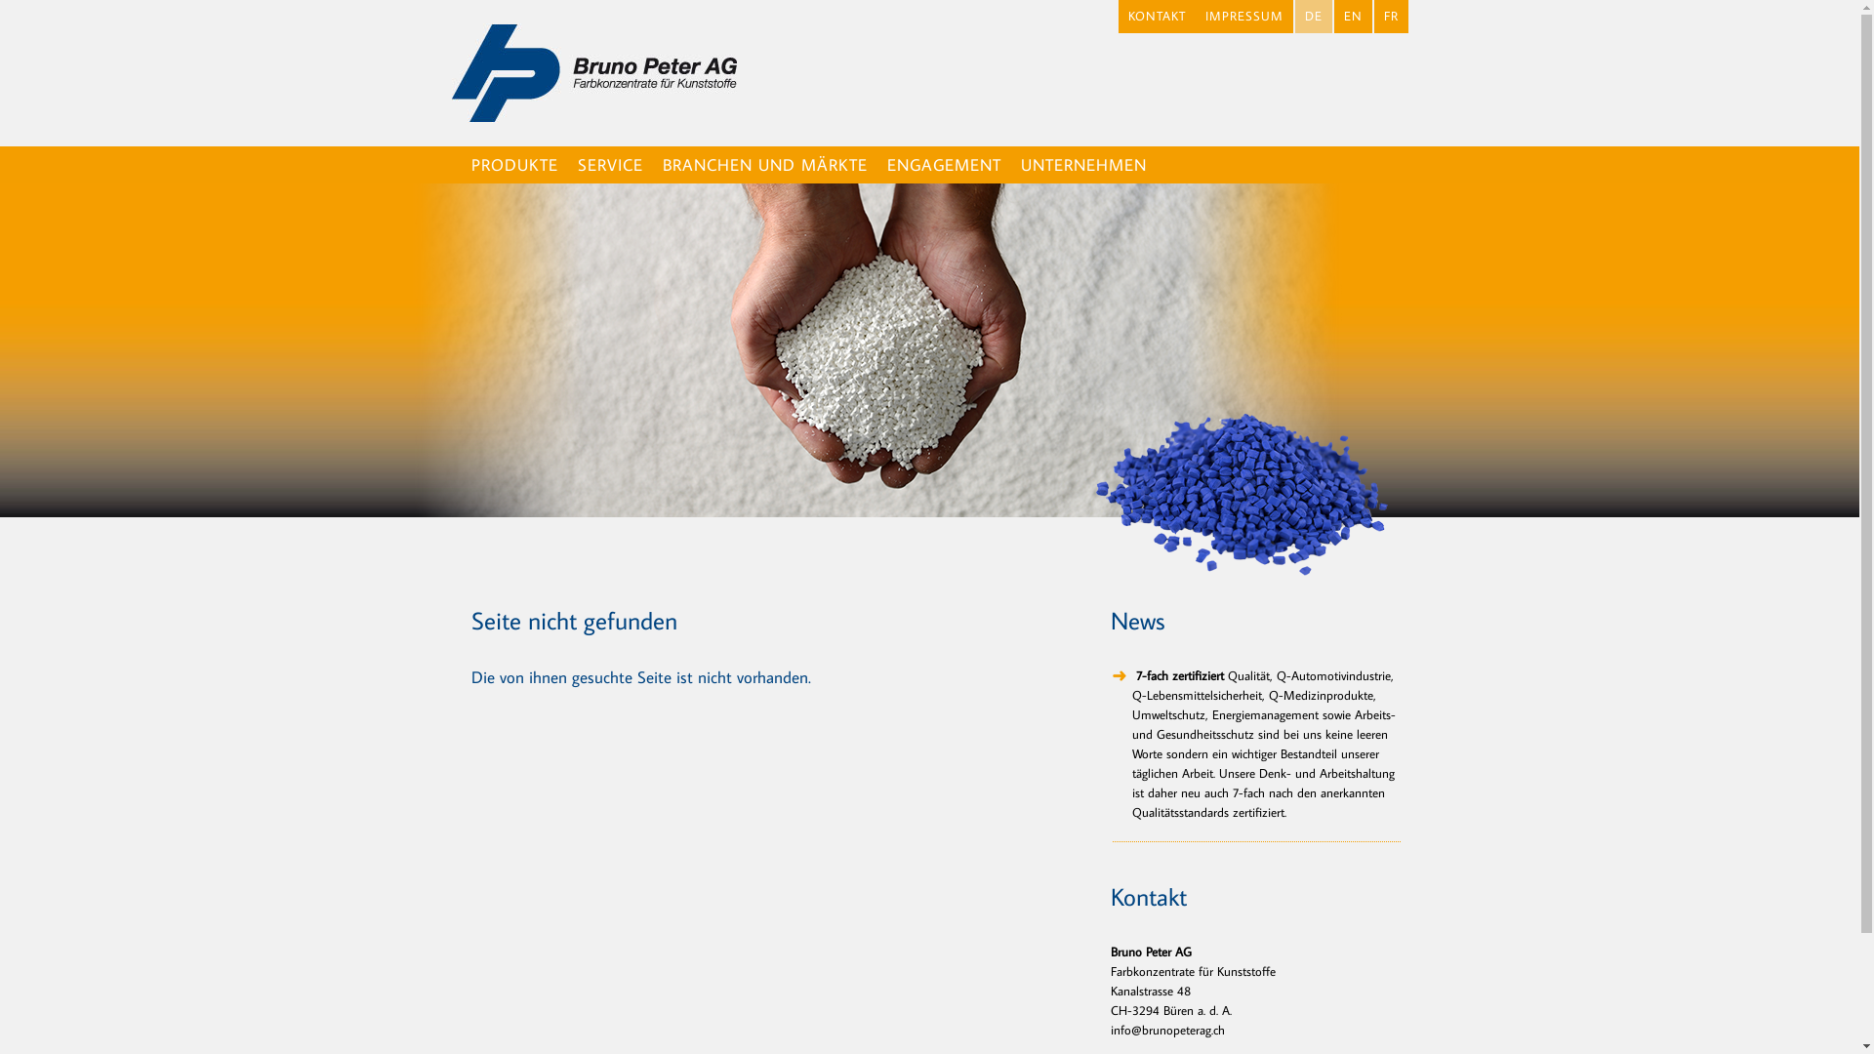 This screenshot has height=1054, width=1874. Describe the element at coordinates (1243, 17) in the screenshot. I see `IMPRESSUM` at that location.